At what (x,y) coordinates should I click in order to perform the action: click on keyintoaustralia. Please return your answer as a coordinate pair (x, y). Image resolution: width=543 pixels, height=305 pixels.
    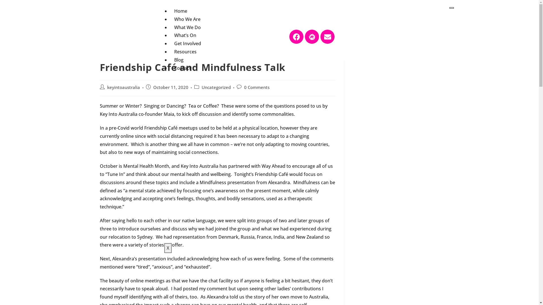
    Looking at the image, I should click on (123, 88).